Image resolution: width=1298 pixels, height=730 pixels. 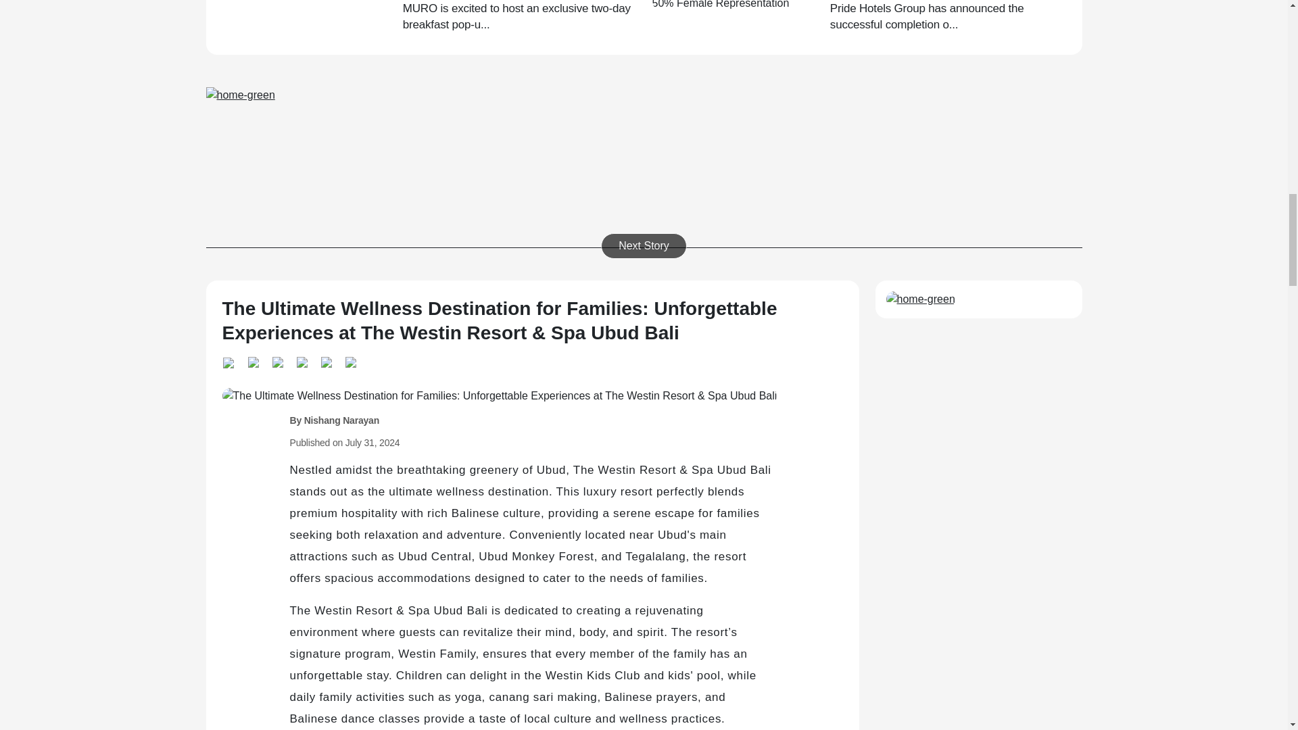 What do you see at coordinates (350, 360) in the screenshot?
I see `Save` at bounding box center [350, 360].